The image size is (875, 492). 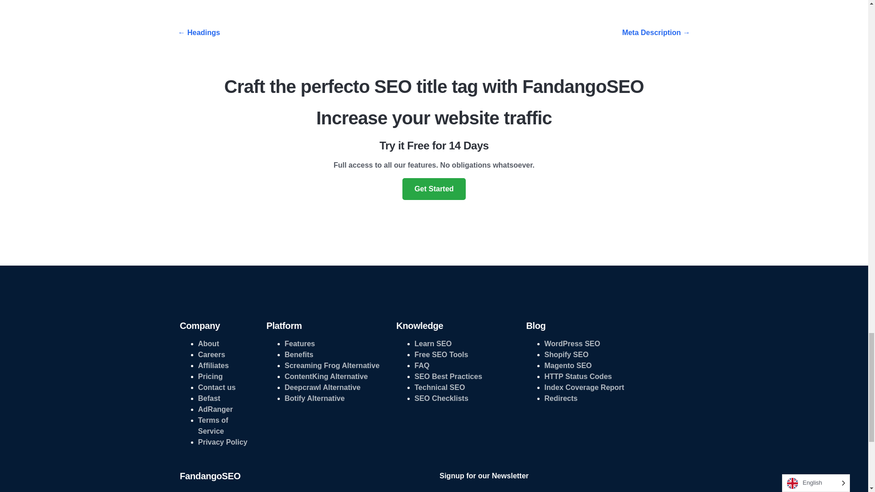 What do you see at coordinates (208, 343) in the screenshot?
I see `About` at bounding box center [208, 343].